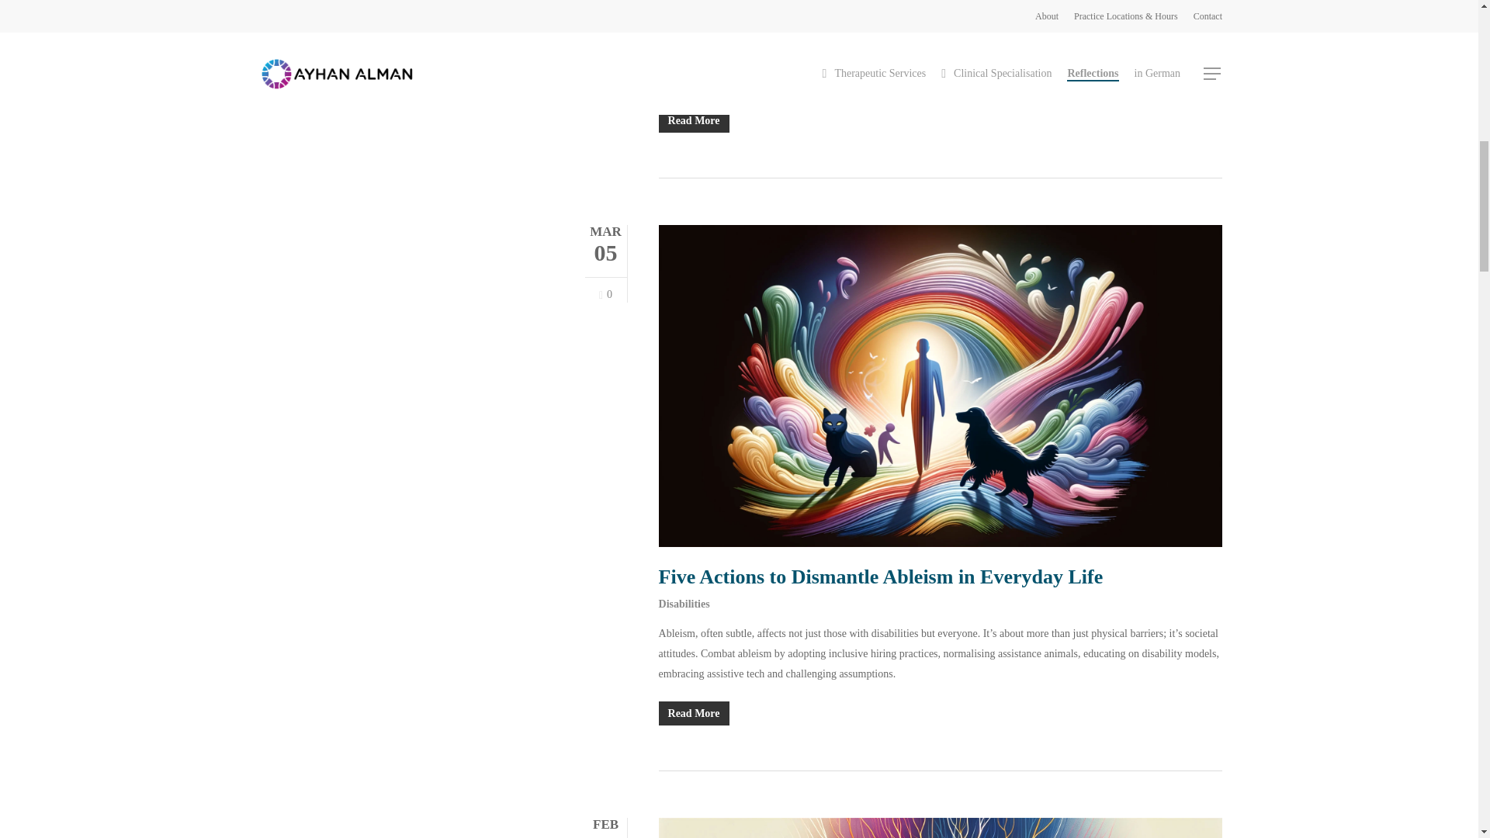  I want to click on EMDR, so click(675, 11).